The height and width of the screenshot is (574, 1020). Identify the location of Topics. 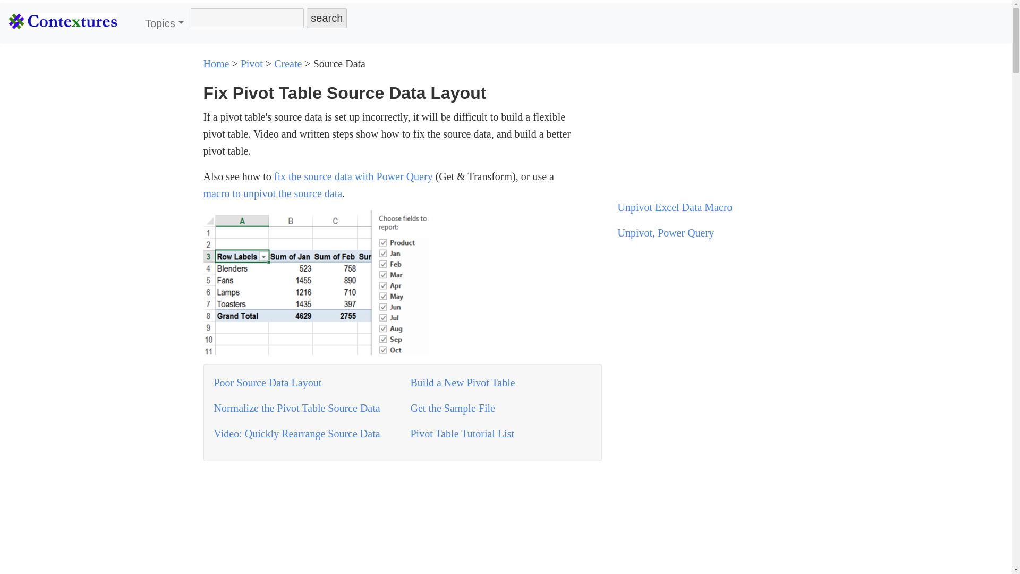
(165, 23).